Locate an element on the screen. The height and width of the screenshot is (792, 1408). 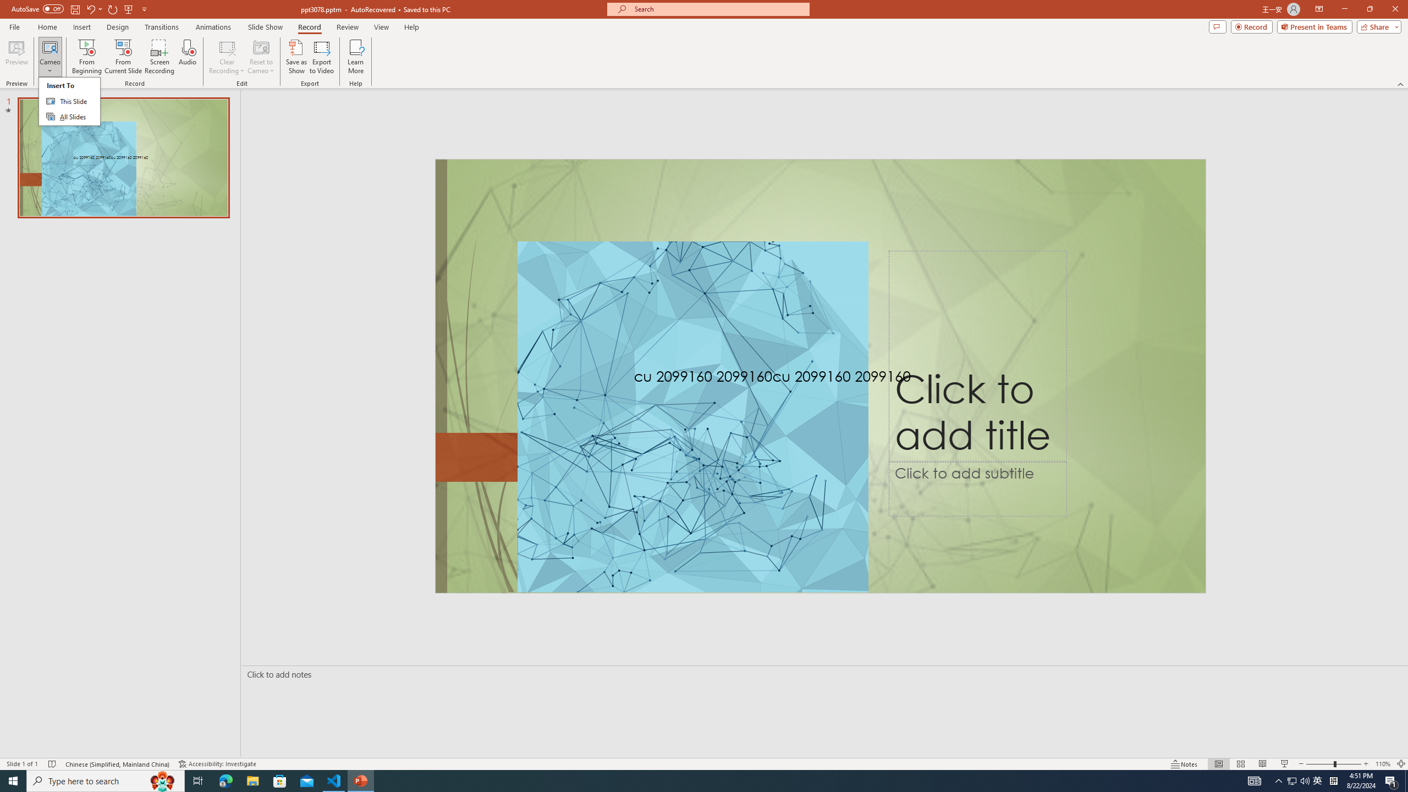
Customize Quick Access Toolbar is located at coordinates (217, 764).